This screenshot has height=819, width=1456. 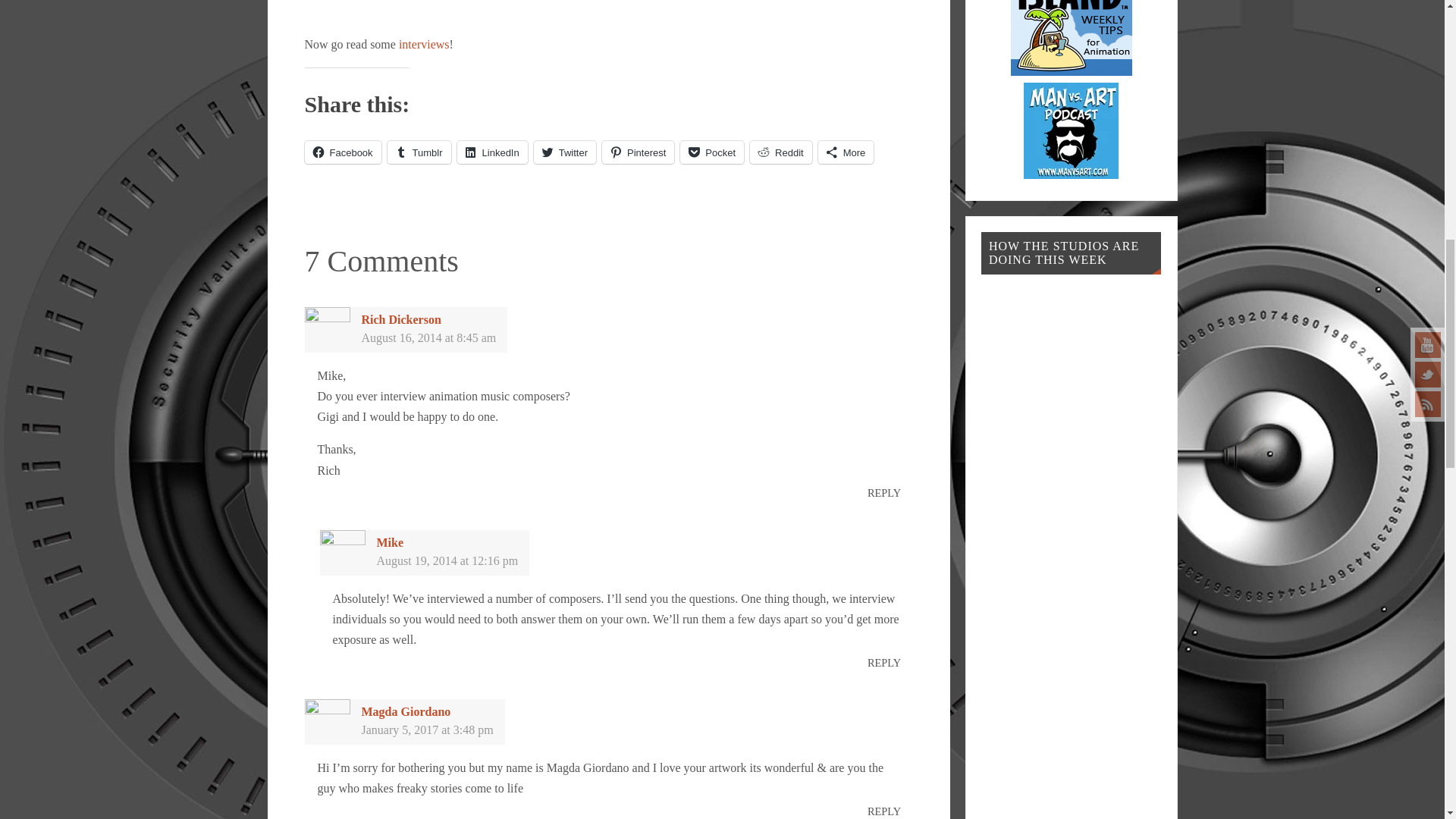 What do you see at coordinates (884, 662) in the screenshot?
I see `REPLY` at bounding box center [884, 662].